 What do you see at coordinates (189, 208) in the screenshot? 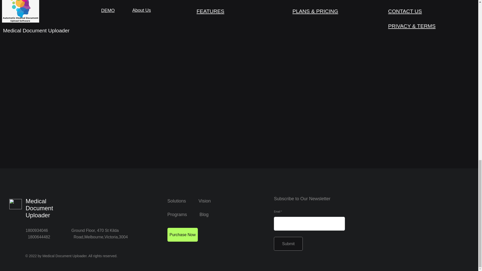
I see `Solutions          Vision Programs          Blog` at bounding box center [189, 208].